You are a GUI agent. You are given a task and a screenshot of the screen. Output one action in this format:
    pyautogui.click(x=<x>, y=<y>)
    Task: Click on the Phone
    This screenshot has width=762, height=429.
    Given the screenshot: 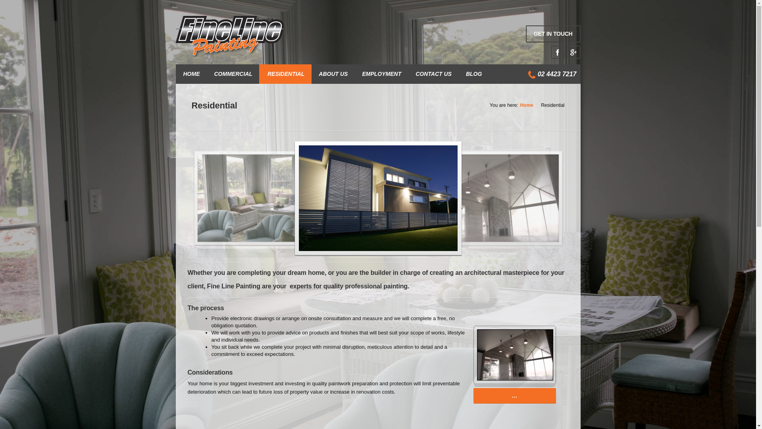 What is the action you would take?
    pyautogui.click(x=532, y=75)
    